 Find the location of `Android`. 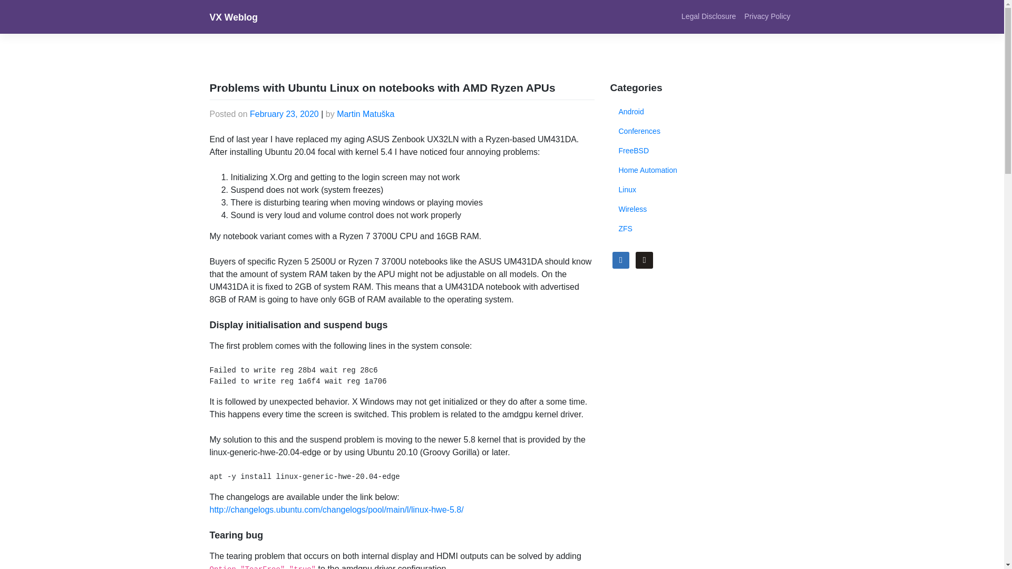

Android is located at coordinates (631, 112).